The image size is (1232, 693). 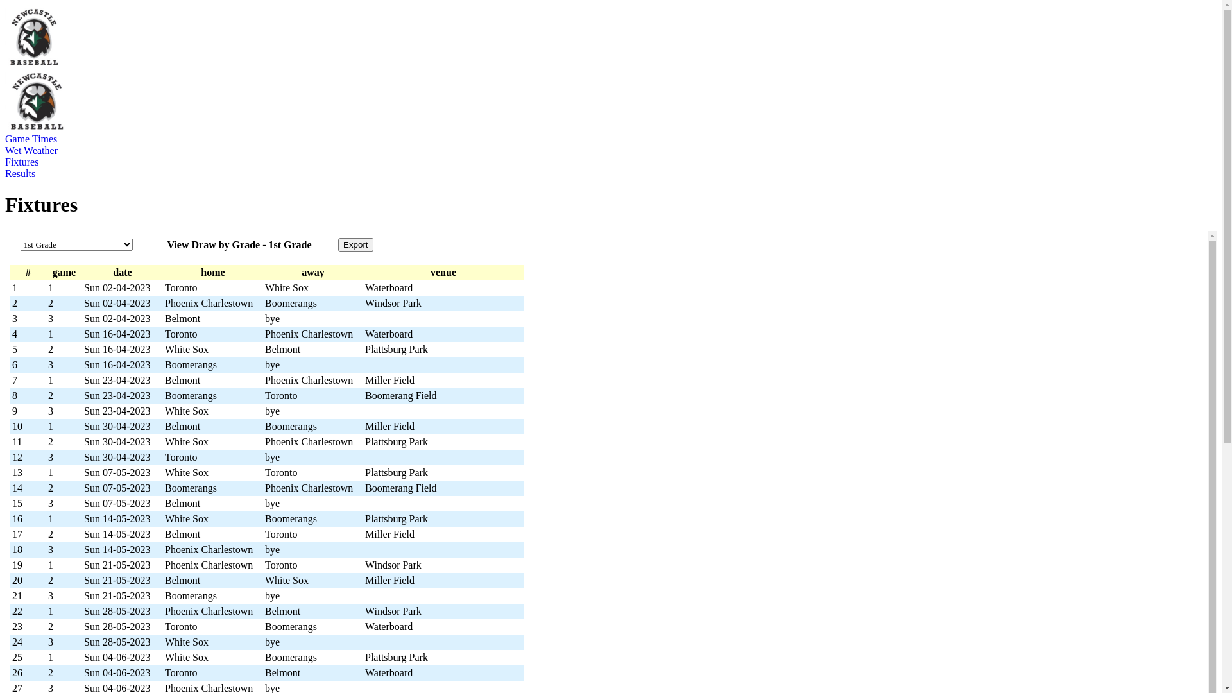 I want to click on Fixtures, so click(x=22, y=162).